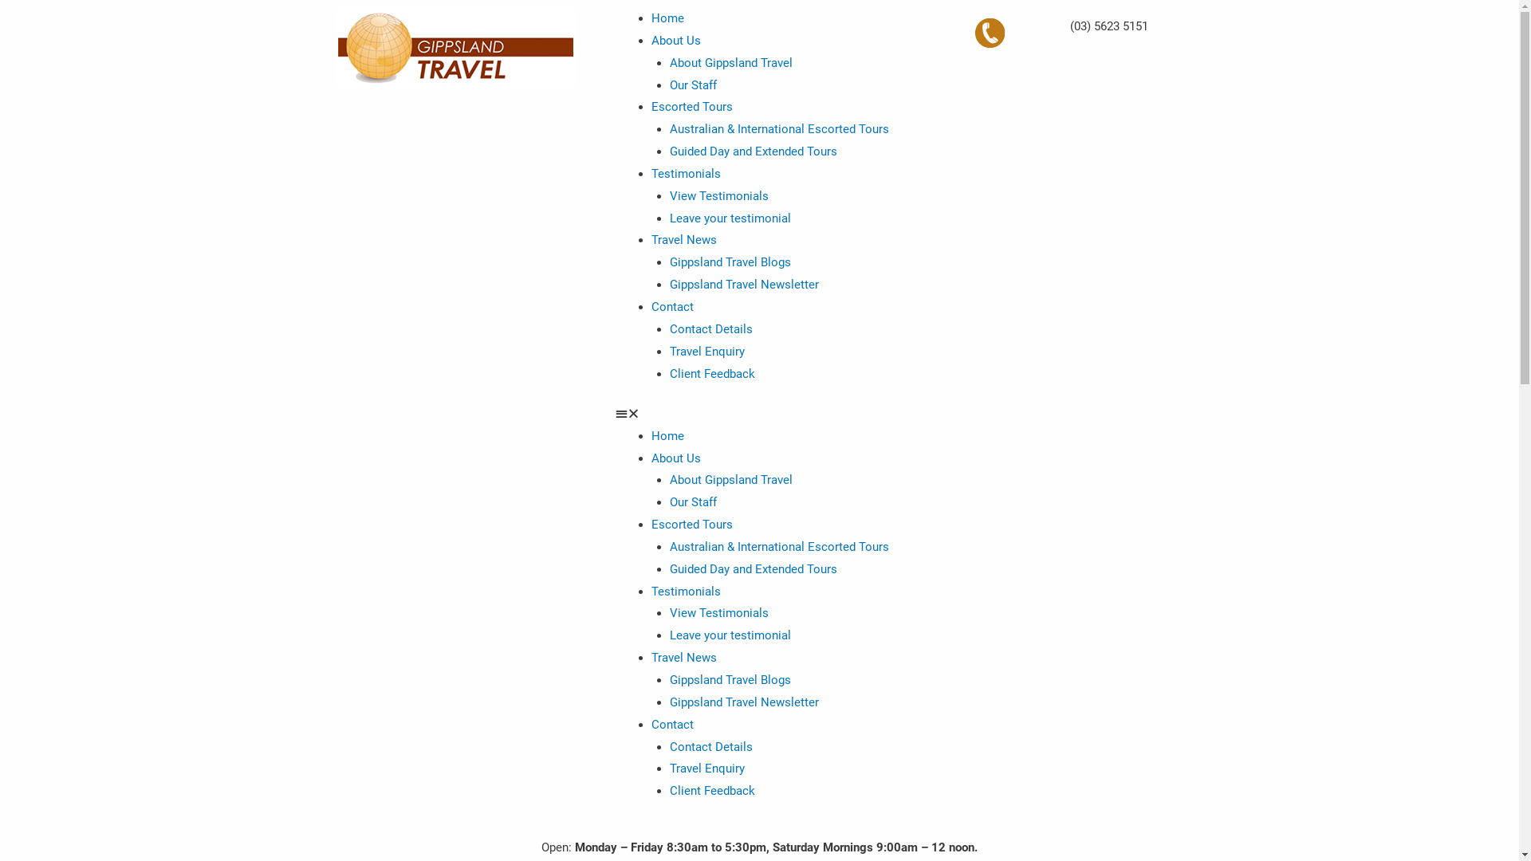 The height and width of the screenshot is (861, 1531). What do you see at coordinates (711, 747) in the screenshot?
I see `Contact Details` at bounding box center [711, 747].